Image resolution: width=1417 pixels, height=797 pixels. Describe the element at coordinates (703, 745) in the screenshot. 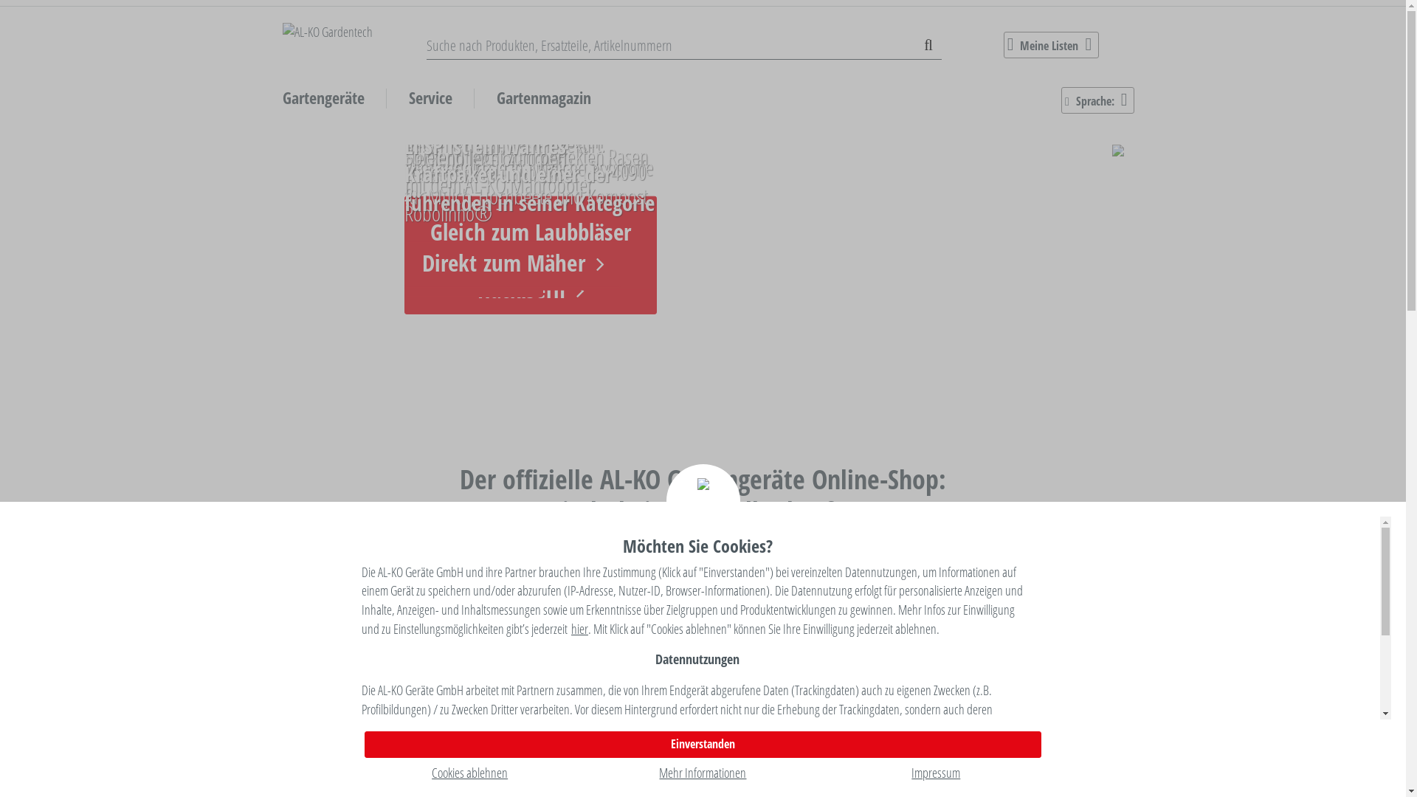

I see `Einverstanden` at that location.